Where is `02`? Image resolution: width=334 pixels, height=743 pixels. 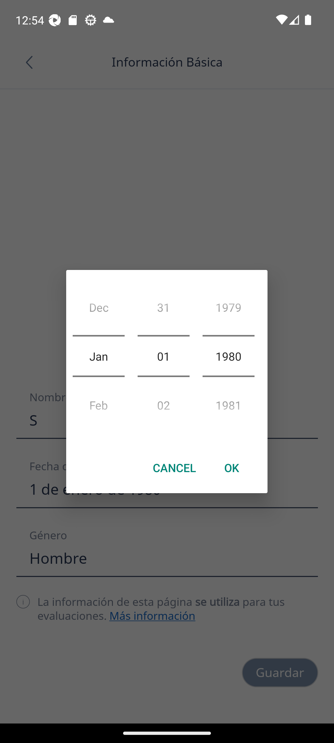 02 is located at coordinates (163, 402).